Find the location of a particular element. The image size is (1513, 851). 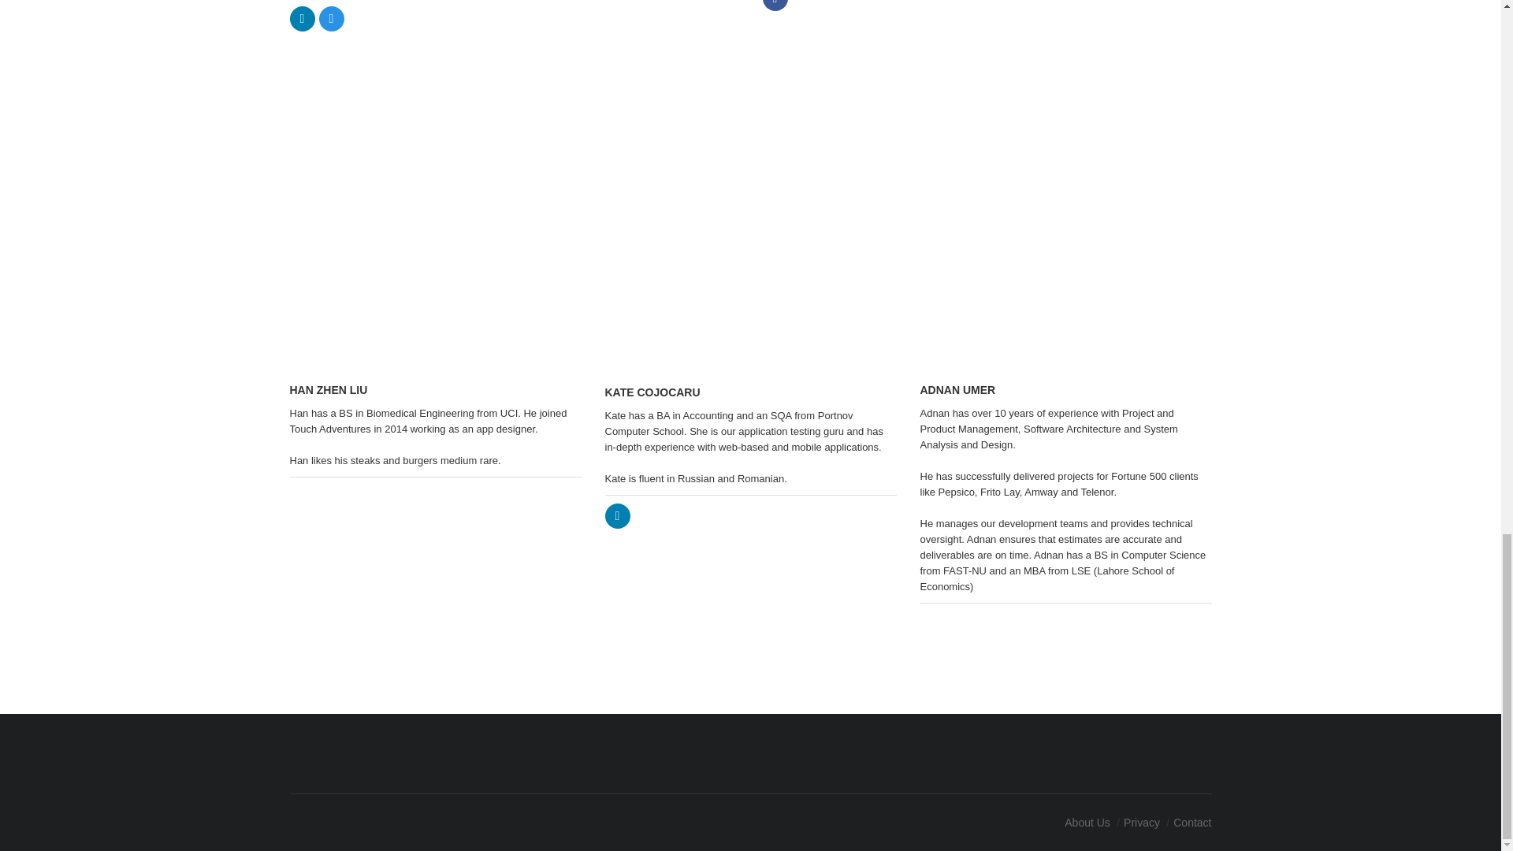

About Us is located at coordinates (1087, 822).